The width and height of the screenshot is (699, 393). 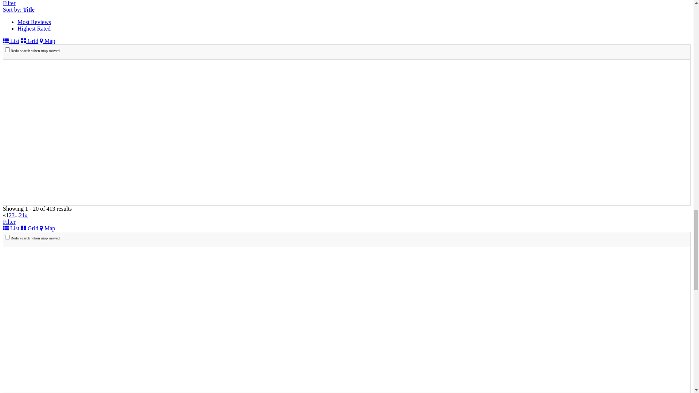 What do you see at coordinates (42, 194) in the screenshot?
I see `Services` at bounding box center [42, 194].